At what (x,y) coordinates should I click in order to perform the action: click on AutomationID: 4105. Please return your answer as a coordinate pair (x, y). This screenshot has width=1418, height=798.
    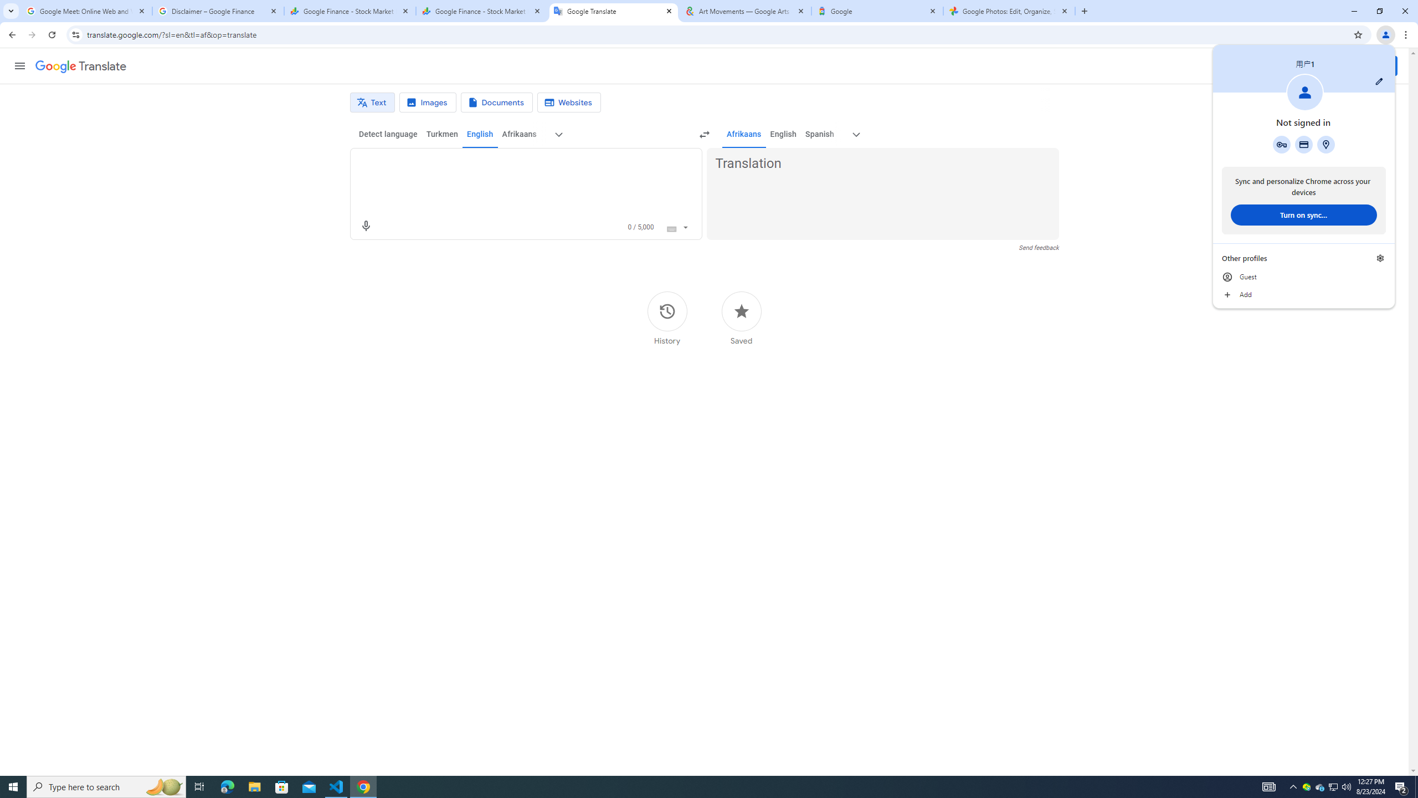
    Looking at the image, I should click on (1269, 787).